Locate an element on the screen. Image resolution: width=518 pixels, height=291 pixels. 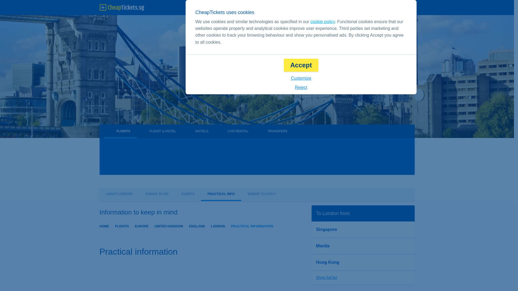
HOME is located at coordinates (104, 226).